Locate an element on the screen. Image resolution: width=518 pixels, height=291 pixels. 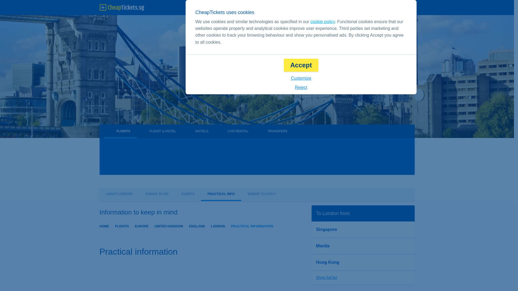
HOME is located at coordinates (104, 226).